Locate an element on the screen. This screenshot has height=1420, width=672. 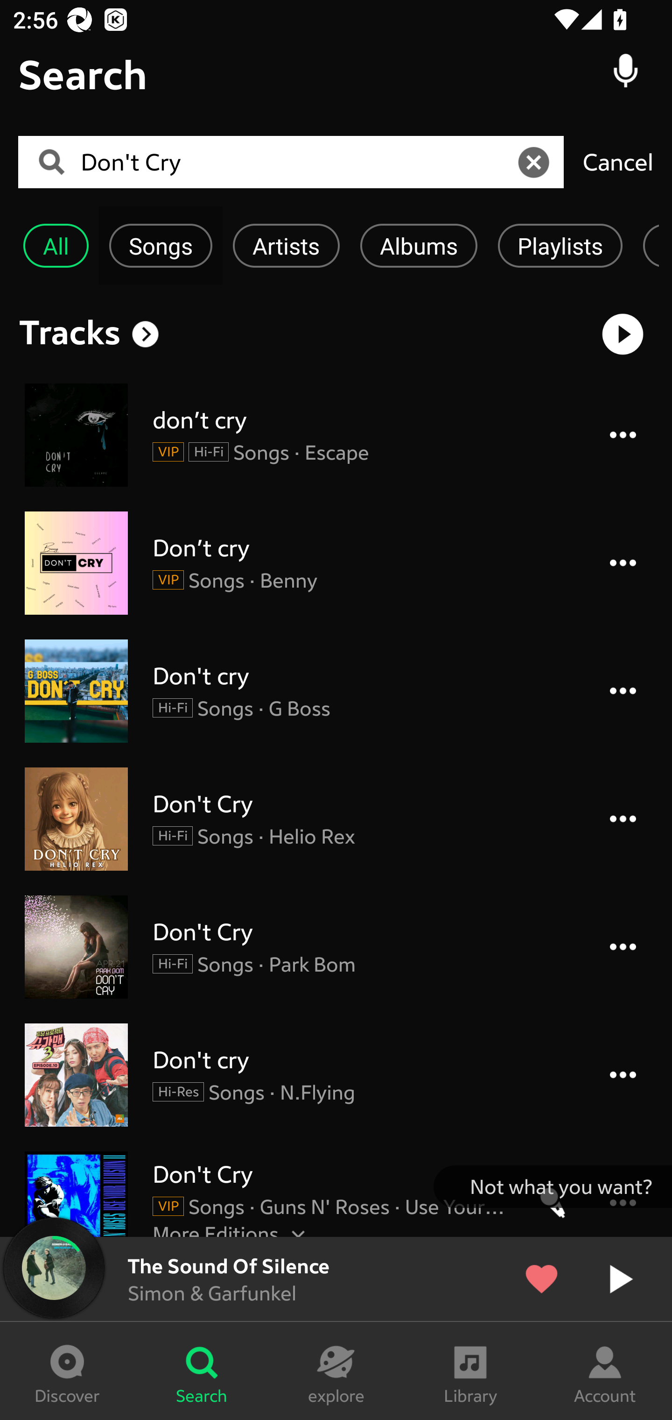
explore is located at coordinates (336, 1371).